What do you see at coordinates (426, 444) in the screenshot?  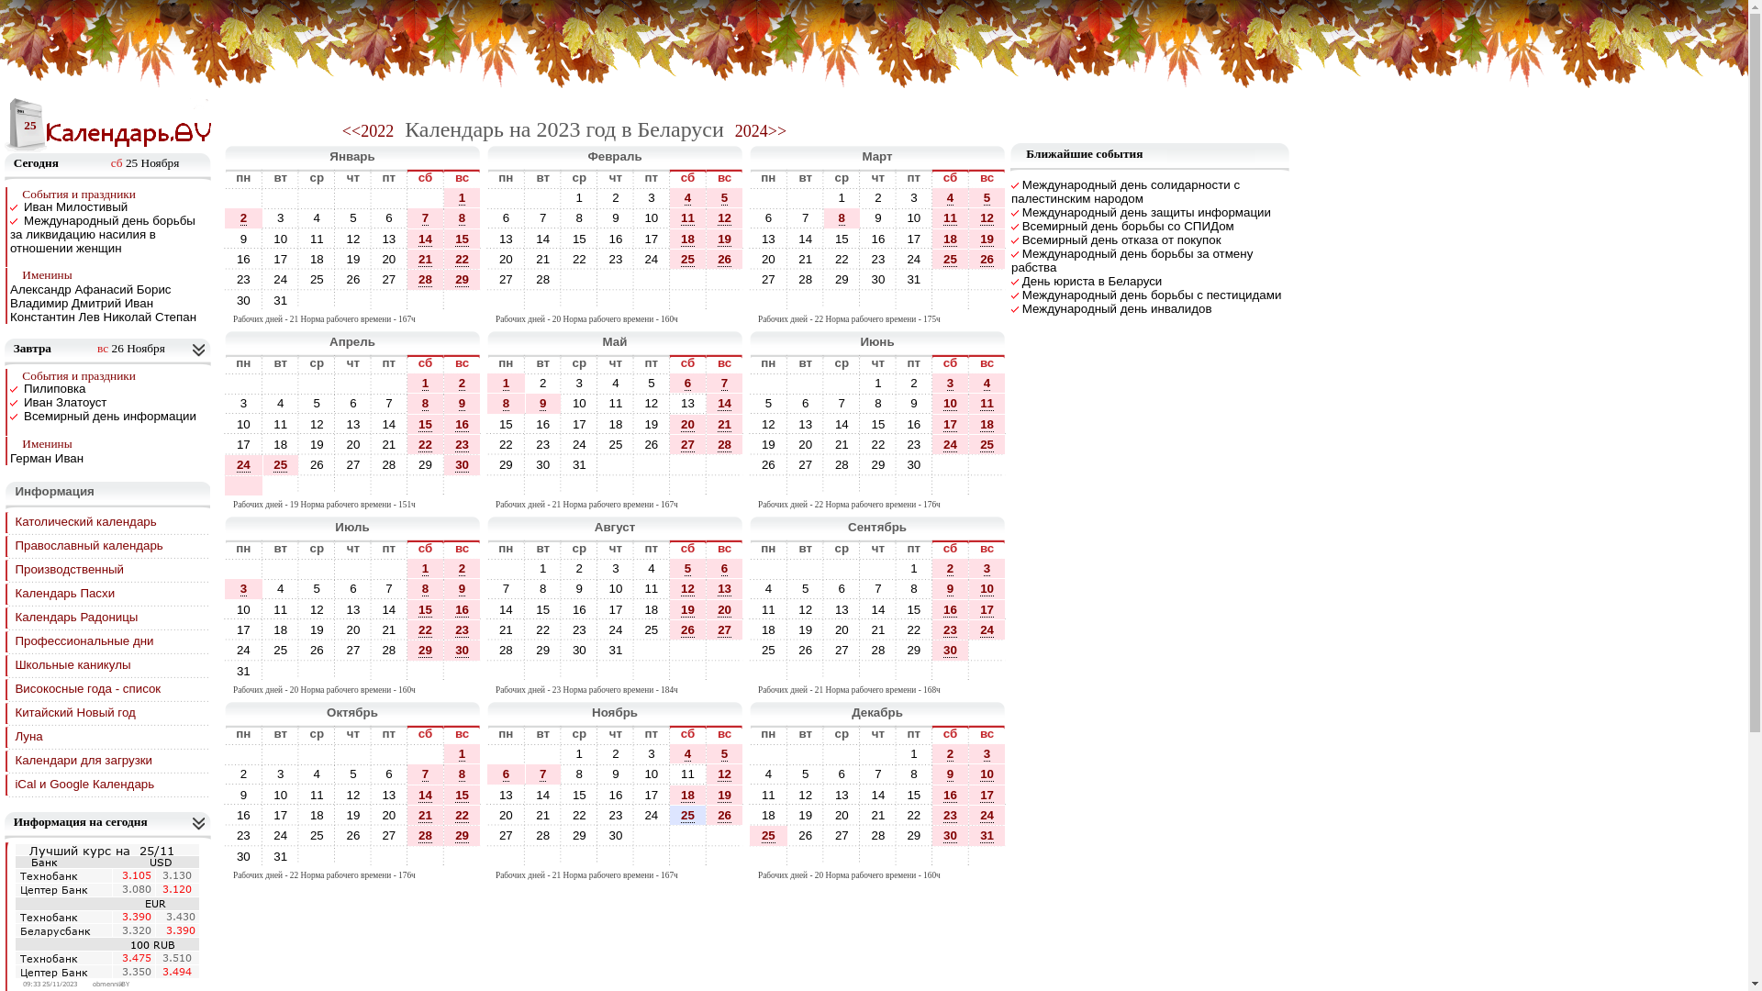 I see `22` at bounding box center [426, 444].